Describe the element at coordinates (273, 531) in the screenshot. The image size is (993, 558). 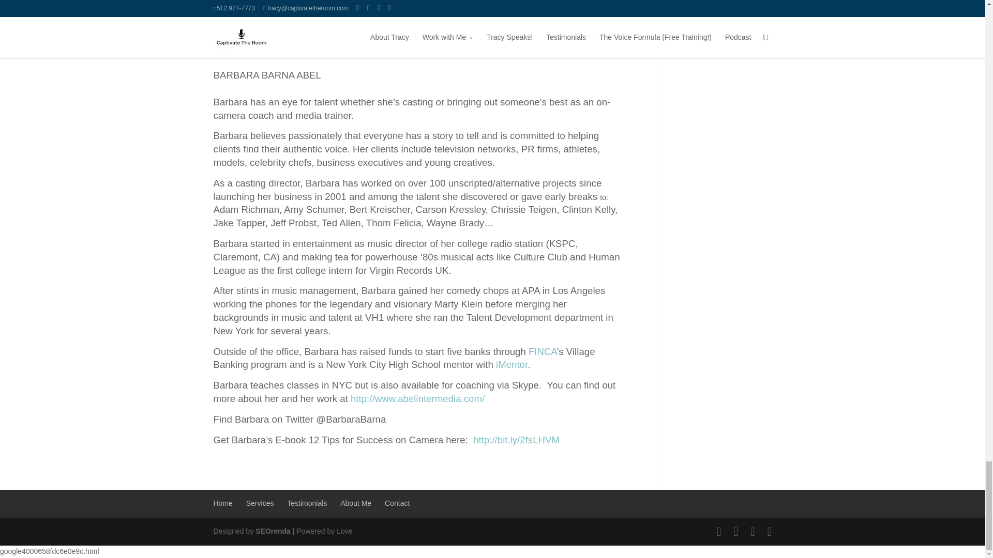
I see `SEOrenda` at that location.